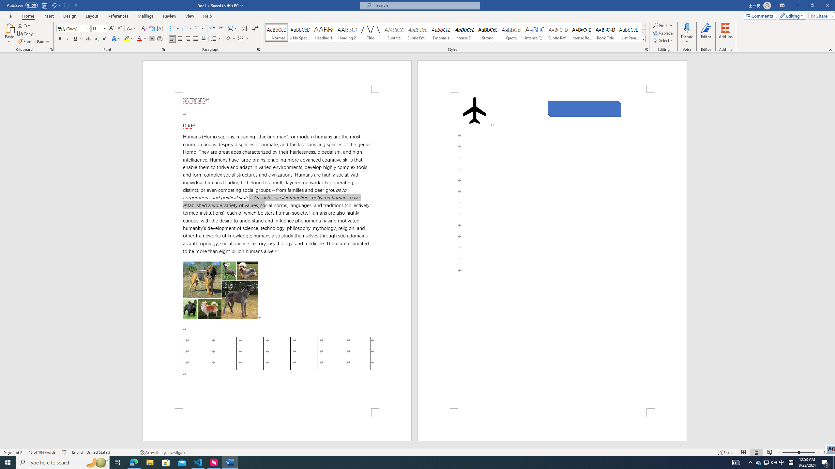 This screenshot has width=835, height=469. Describe the element at coordinates (174, 29) in the screenshot. I see `Bullets` at that location.